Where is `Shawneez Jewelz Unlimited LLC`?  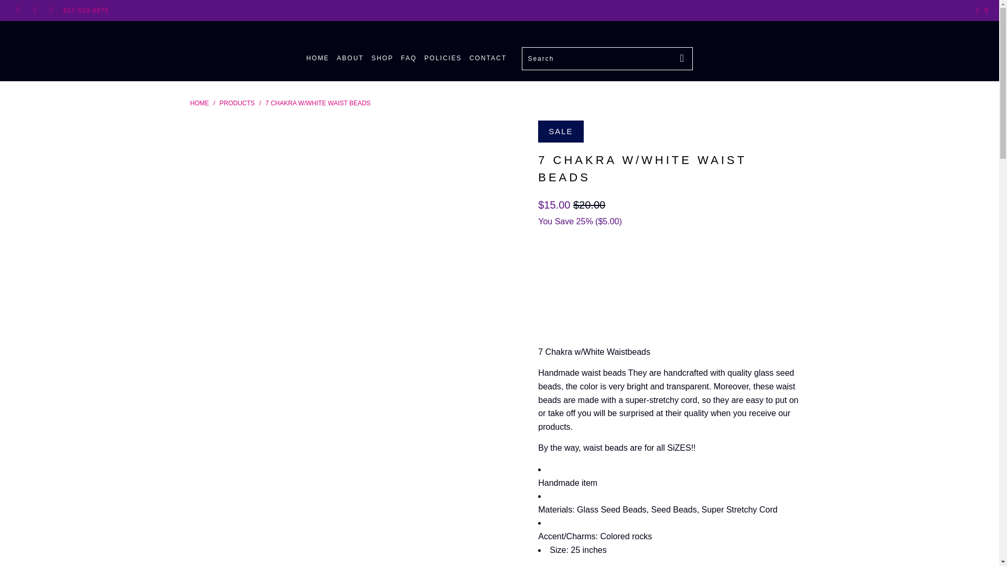 Shawneez Jewelz Unlimited LLC is located at coordinates (199, 103).